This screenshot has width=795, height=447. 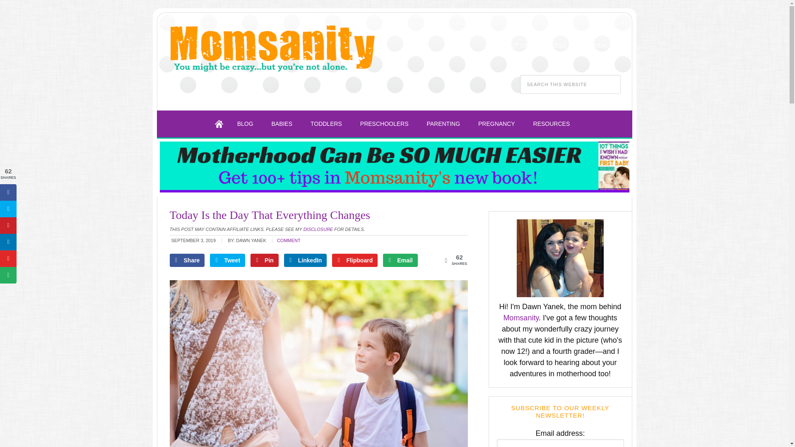 What do you see at coordinates (384, 123) in the screenshot?
I see `PRESCHOOLERS` at bounding box center [384, 123].